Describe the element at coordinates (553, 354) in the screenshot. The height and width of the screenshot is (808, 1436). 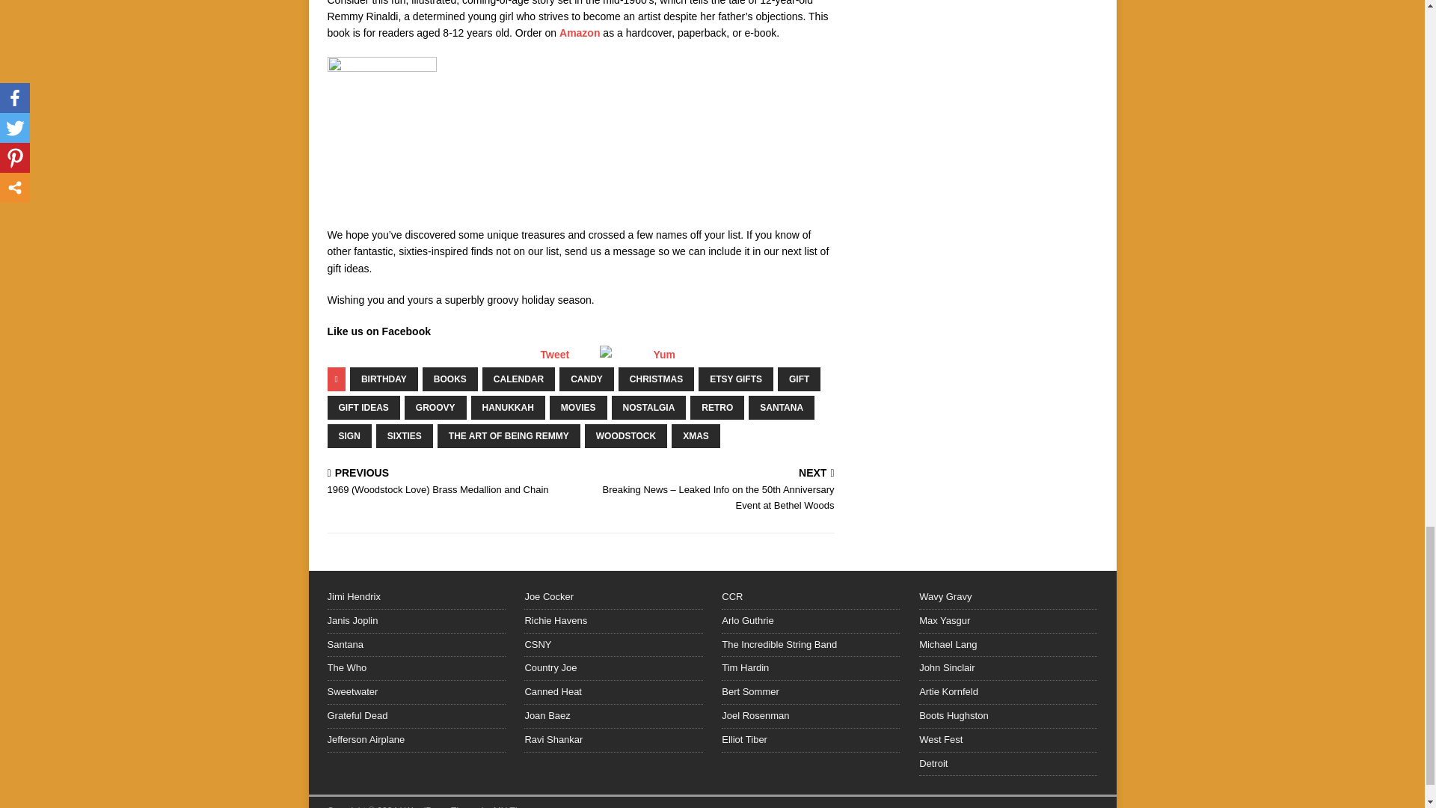
I see `Tweet` at that location.